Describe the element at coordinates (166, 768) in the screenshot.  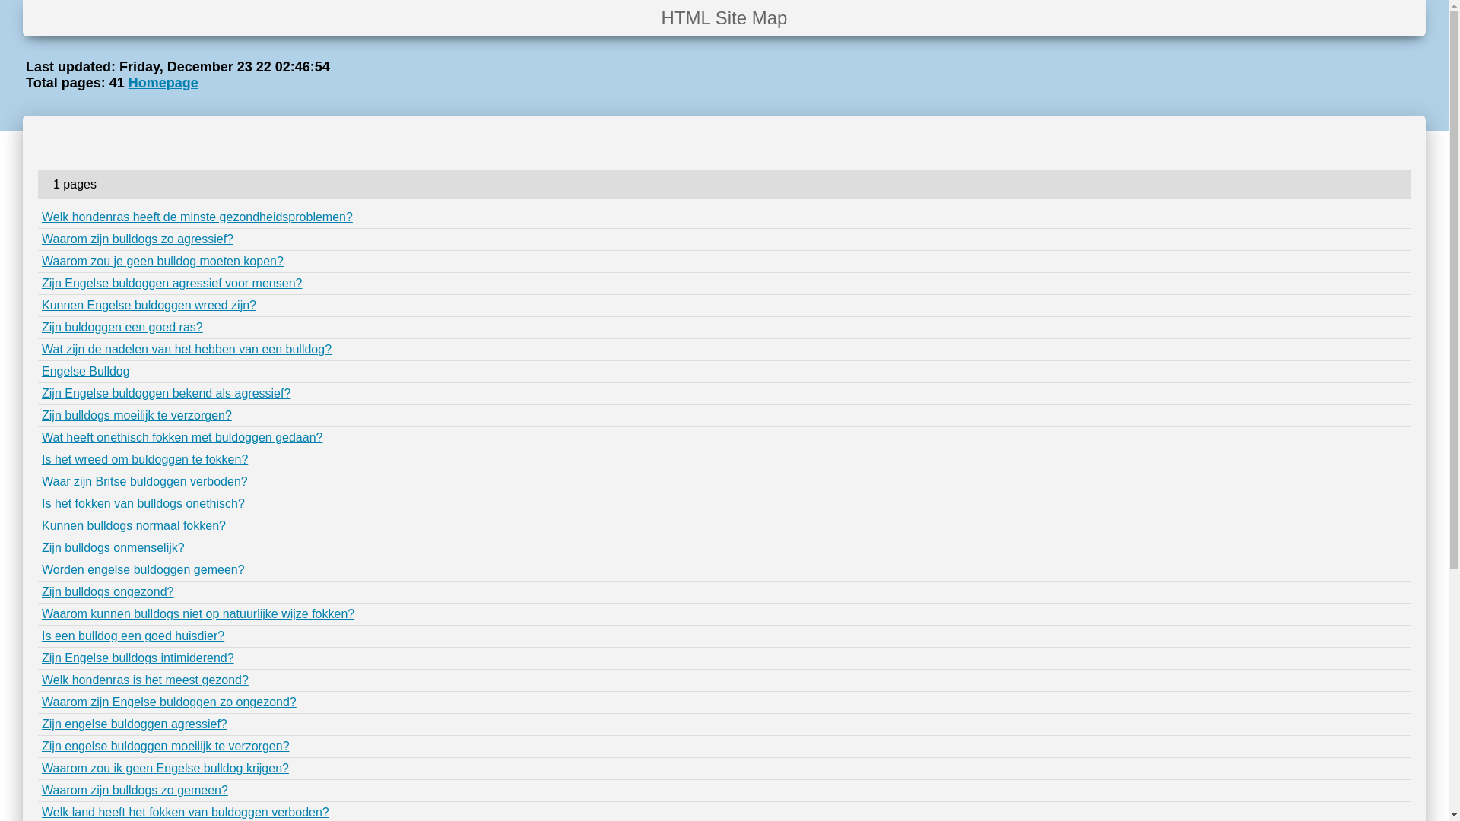
I see `Waarom zou ik geen Engelse bulldog krijgen?` at that location.